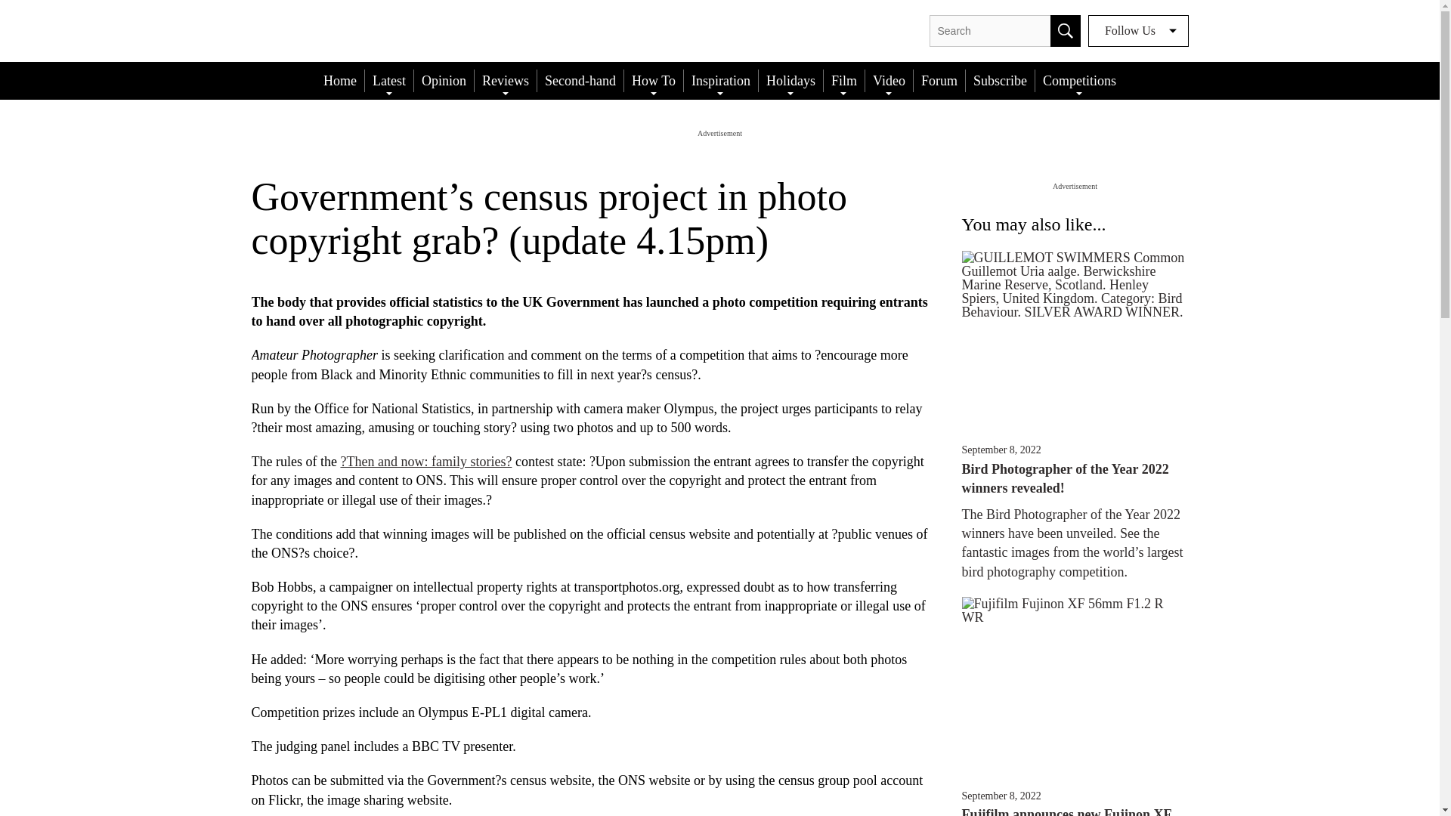 The image size is (1451, 816). Describe the element at coordinates (580, 80) in the screenshot. I see `Second-hand` at that location.